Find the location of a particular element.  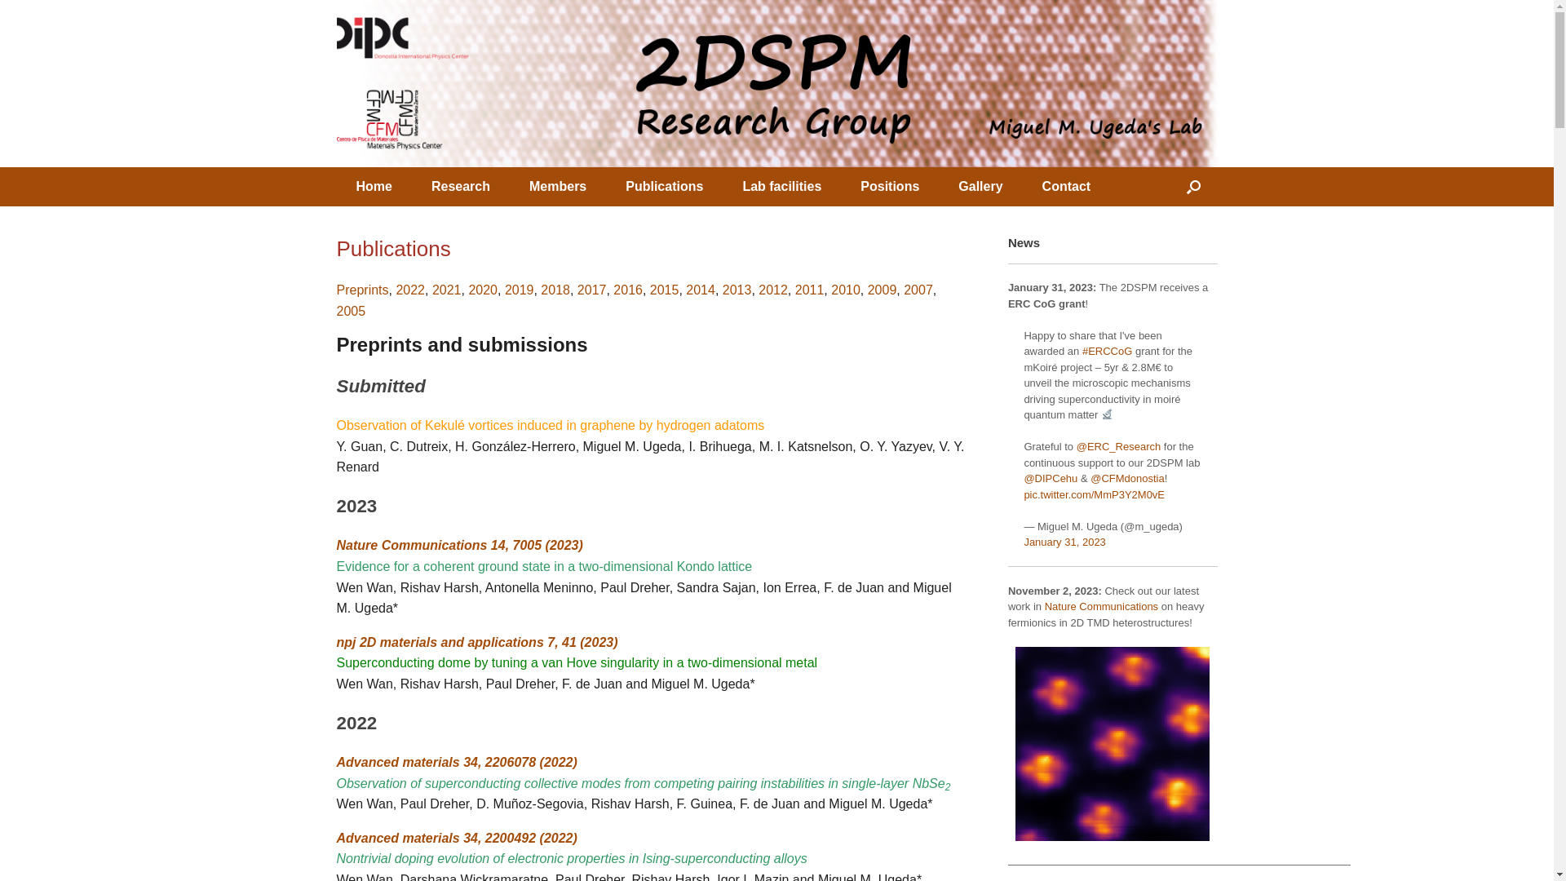

Advanced materials 34, 2200492 (2022) is located at coordinates (457, 839).